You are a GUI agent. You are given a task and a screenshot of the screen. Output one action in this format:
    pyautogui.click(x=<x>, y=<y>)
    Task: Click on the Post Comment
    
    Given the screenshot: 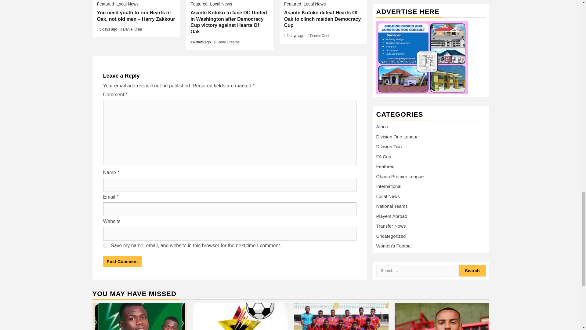 What is the action you would take?
    pyautogui.click(x=122, y=262)
    